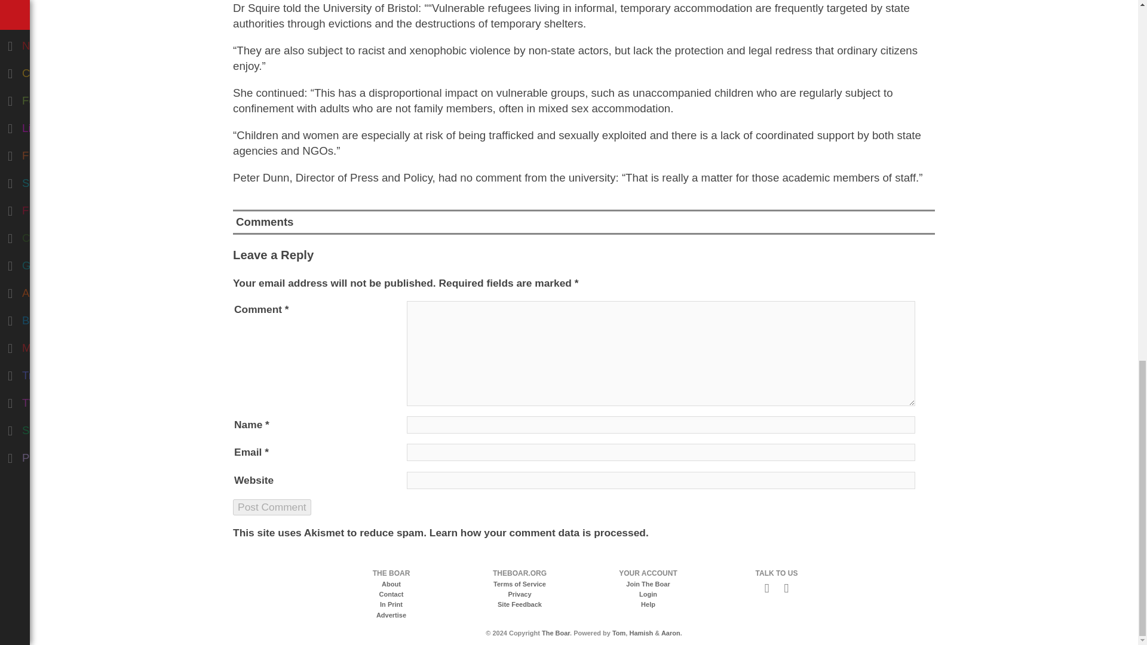  I want to click on Learn how your comment data is processed, so click(537, 533).